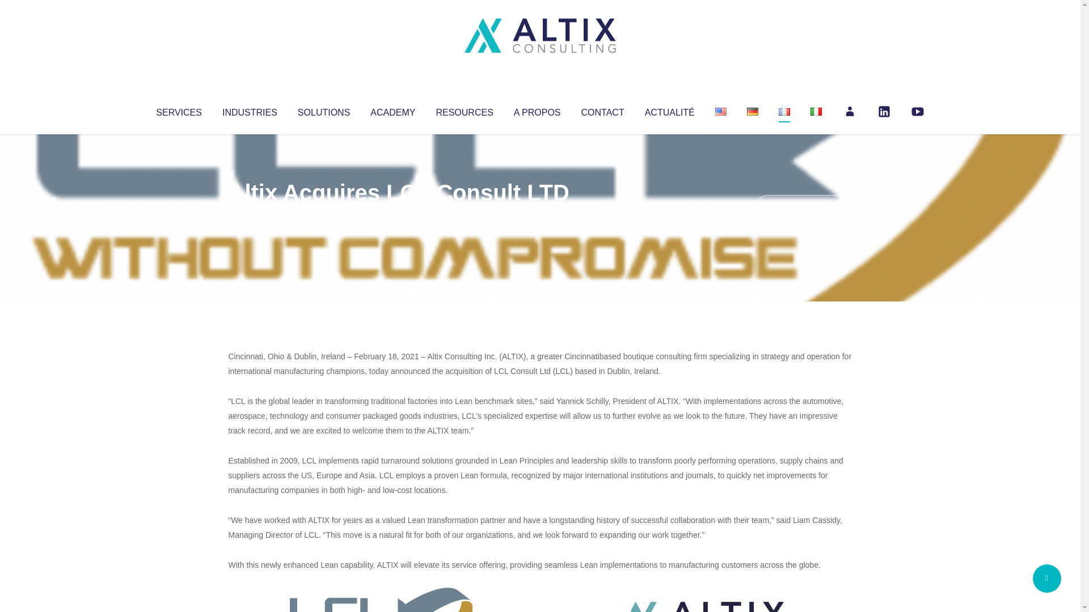 The width and height of the screenshot is (1089, 612). What do you see at coordinates (250, 110) in the screenshot?
I see `INDUSTRIES` at bounding box center [250, 110].